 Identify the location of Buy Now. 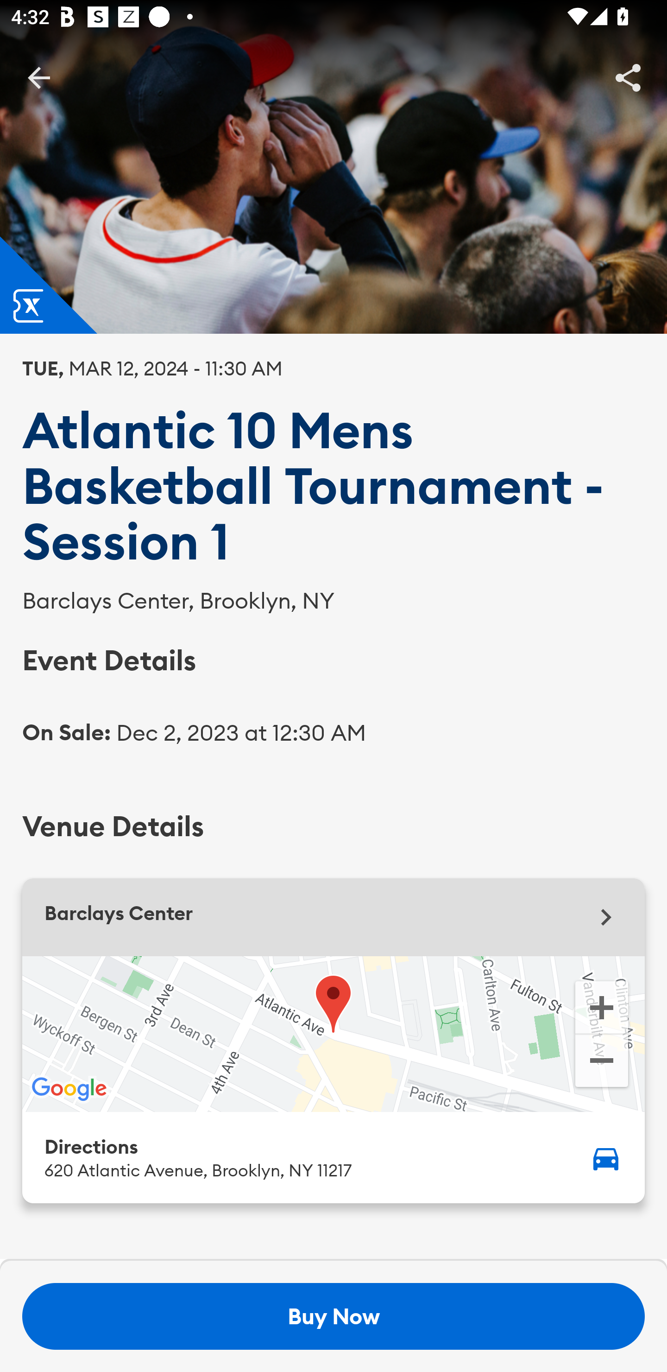
(333, 1316).